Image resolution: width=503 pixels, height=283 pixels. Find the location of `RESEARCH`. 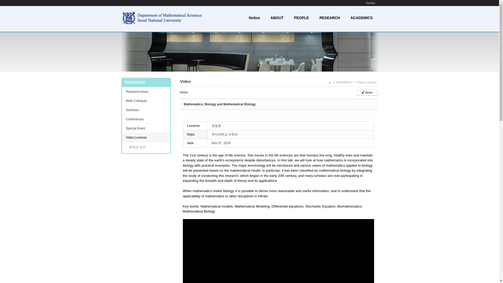

RESEARCH is located at coordinates (330, 18).